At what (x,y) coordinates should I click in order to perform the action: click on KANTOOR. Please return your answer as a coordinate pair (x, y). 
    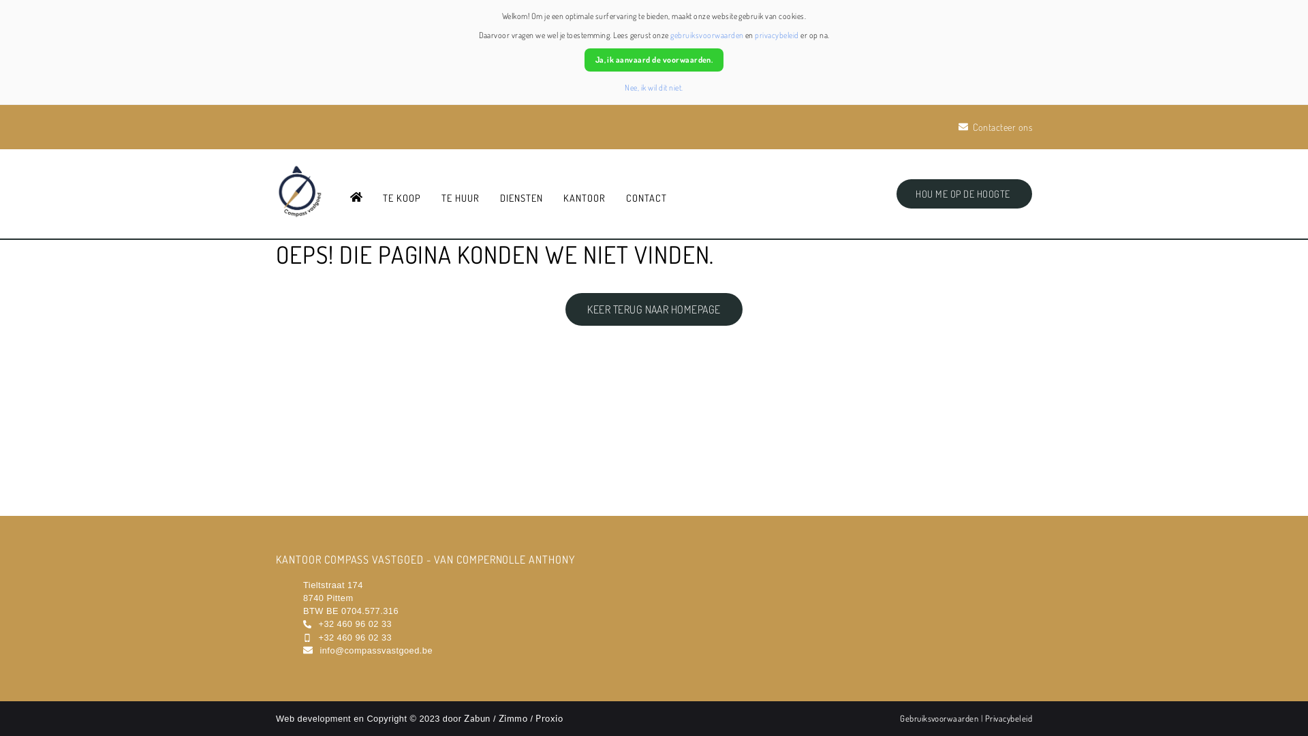
    Looking at the image, I should click on (585, 199).